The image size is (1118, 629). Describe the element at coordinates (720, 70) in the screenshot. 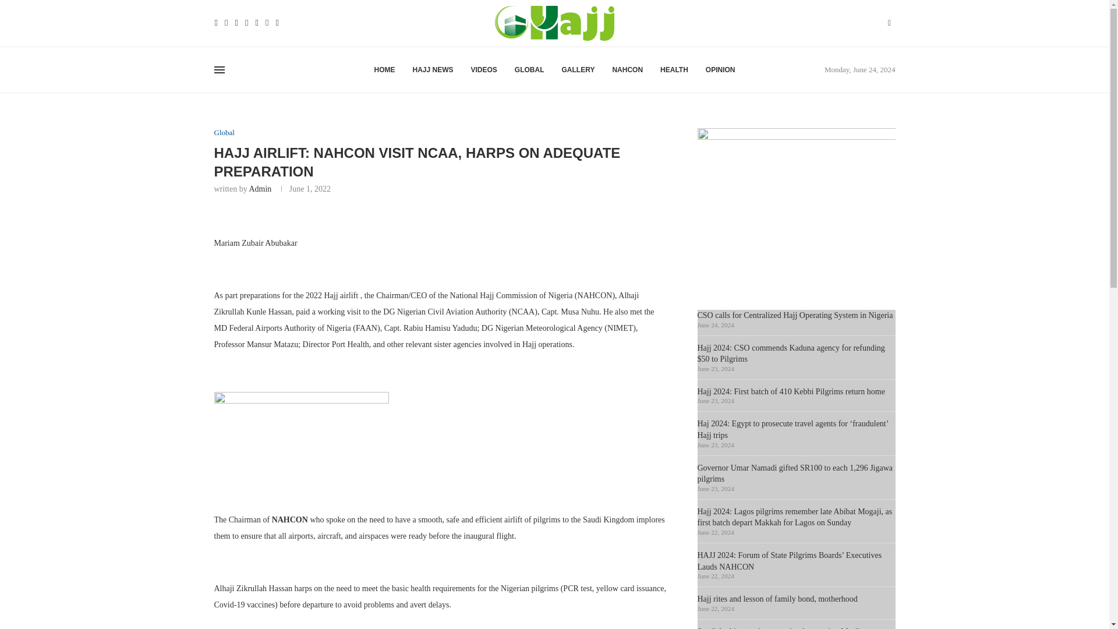

I see `OPINION` at that location.